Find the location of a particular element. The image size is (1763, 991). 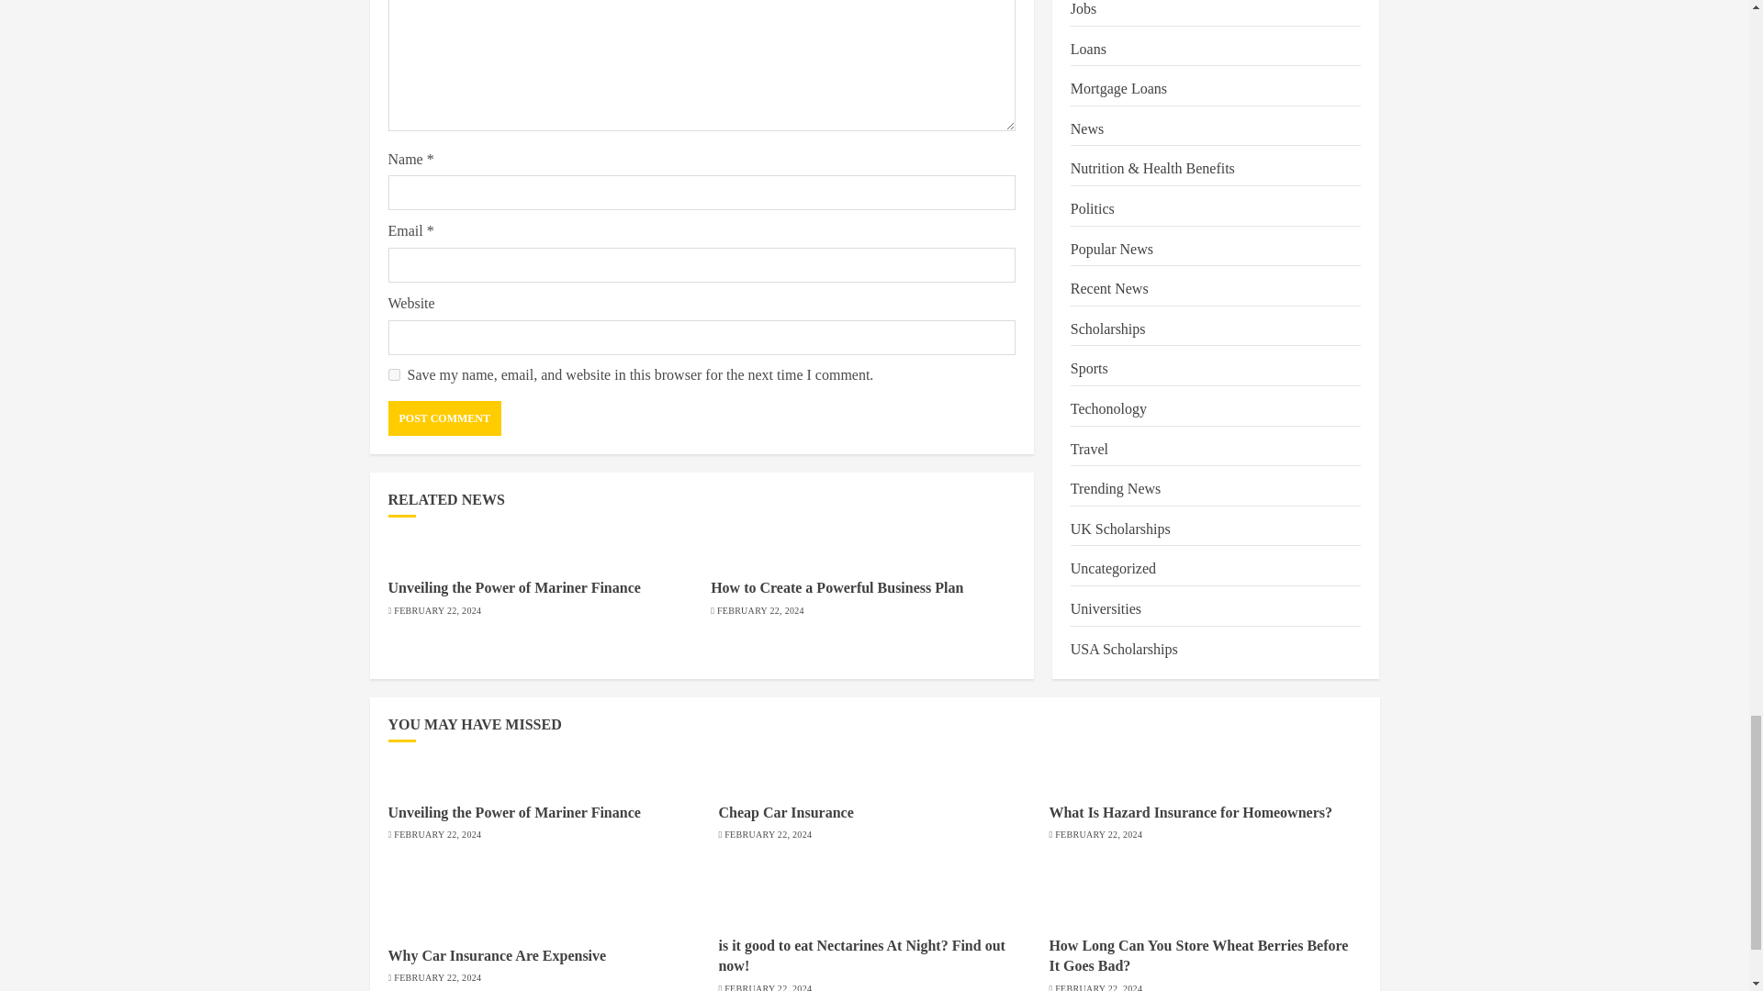

FEBRUARY 22, 2024 is located at coordinates (437, 610).